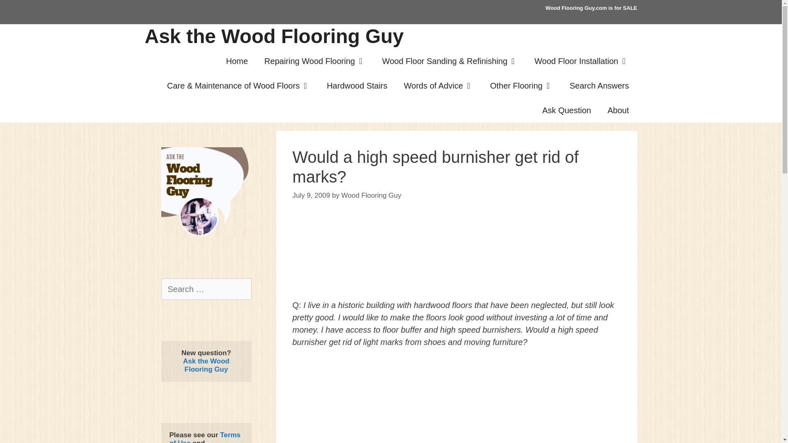 This screenshot has width=788, height=443. I want to click on Advertisement, so click(456, 258).